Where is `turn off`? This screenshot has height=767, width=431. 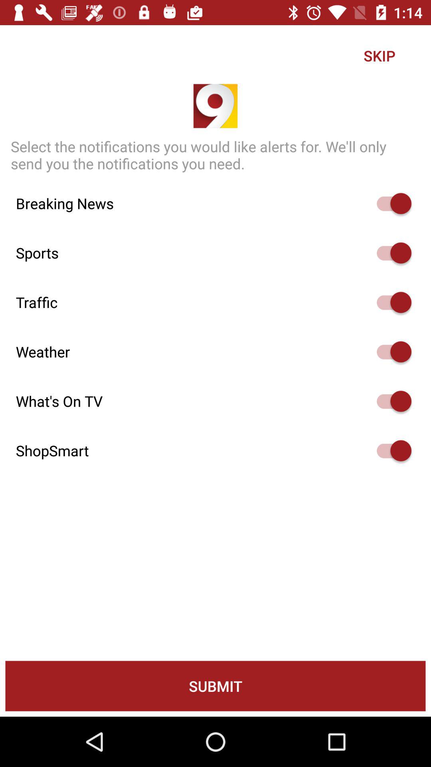 turn off is located at coordinates (390, 401).